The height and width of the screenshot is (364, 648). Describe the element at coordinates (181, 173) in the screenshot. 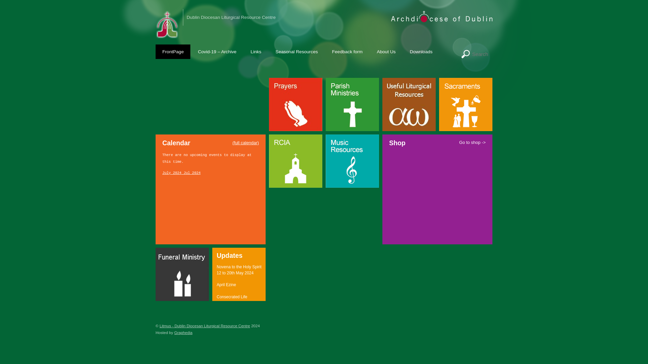

I see `Choose a date using calendar` at that location.